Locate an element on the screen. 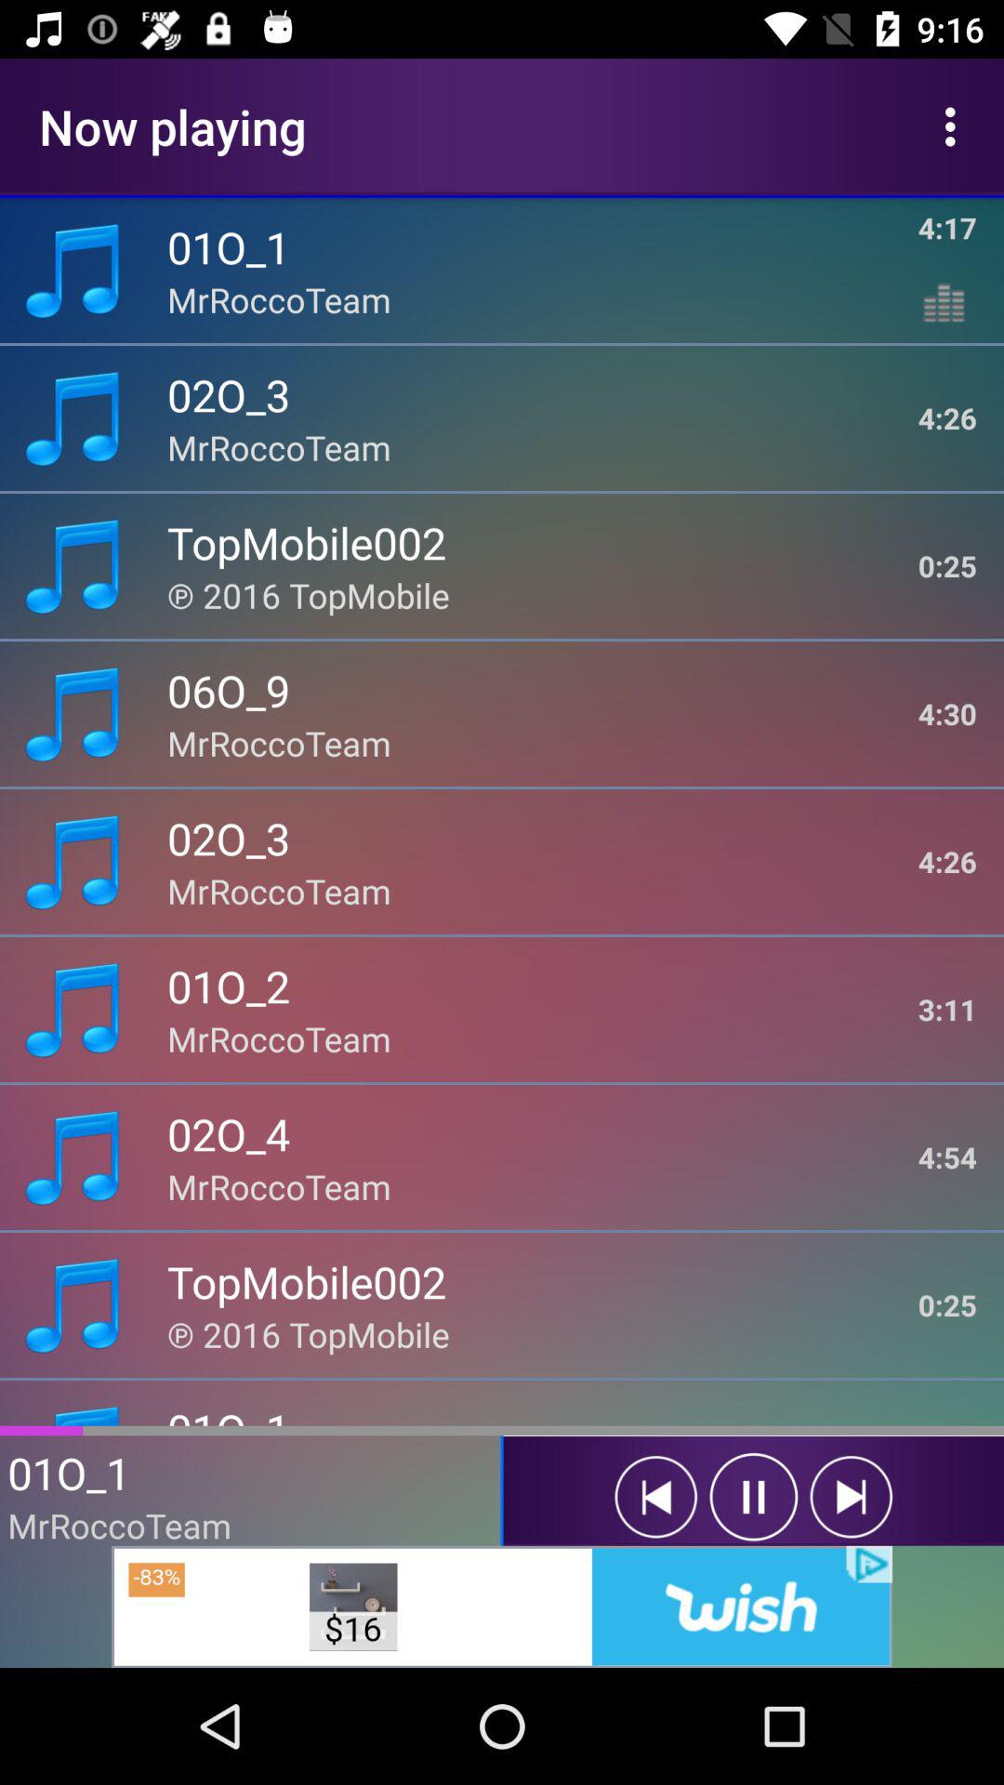  previous track is located at coordinates (656, 1497).